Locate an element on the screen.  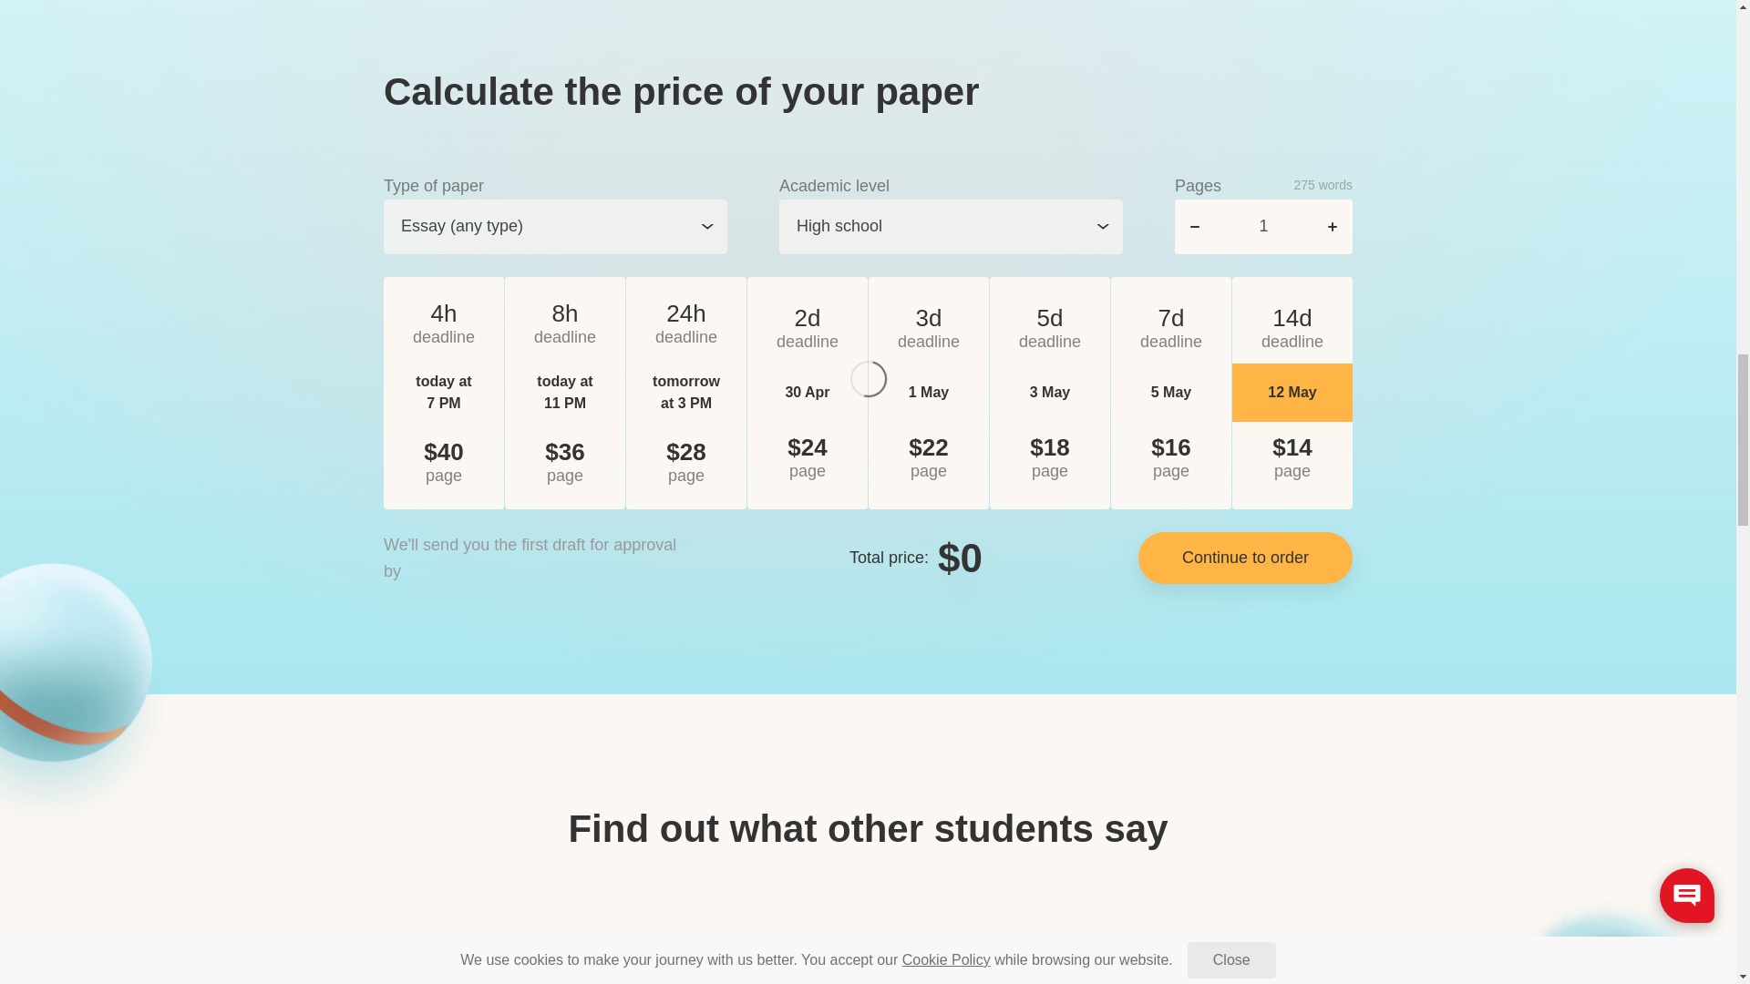
3 days is located at coordinates (928, 328).